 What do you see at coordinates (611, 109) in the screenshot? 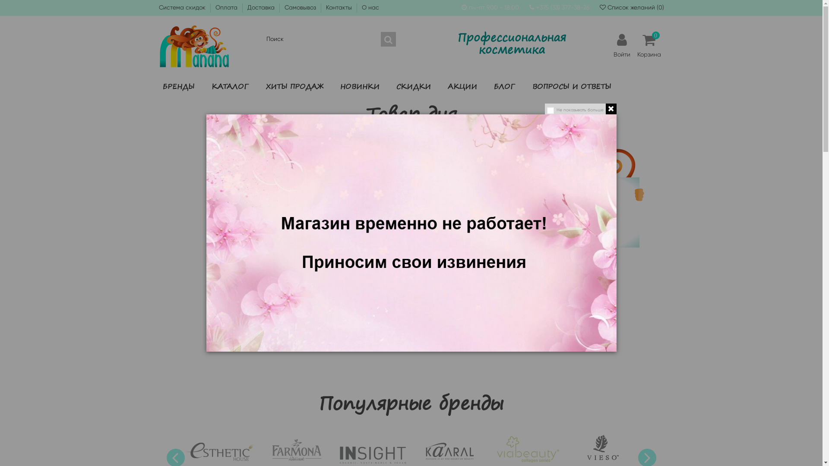
I see `Close window` at bounding box center [611, 109].